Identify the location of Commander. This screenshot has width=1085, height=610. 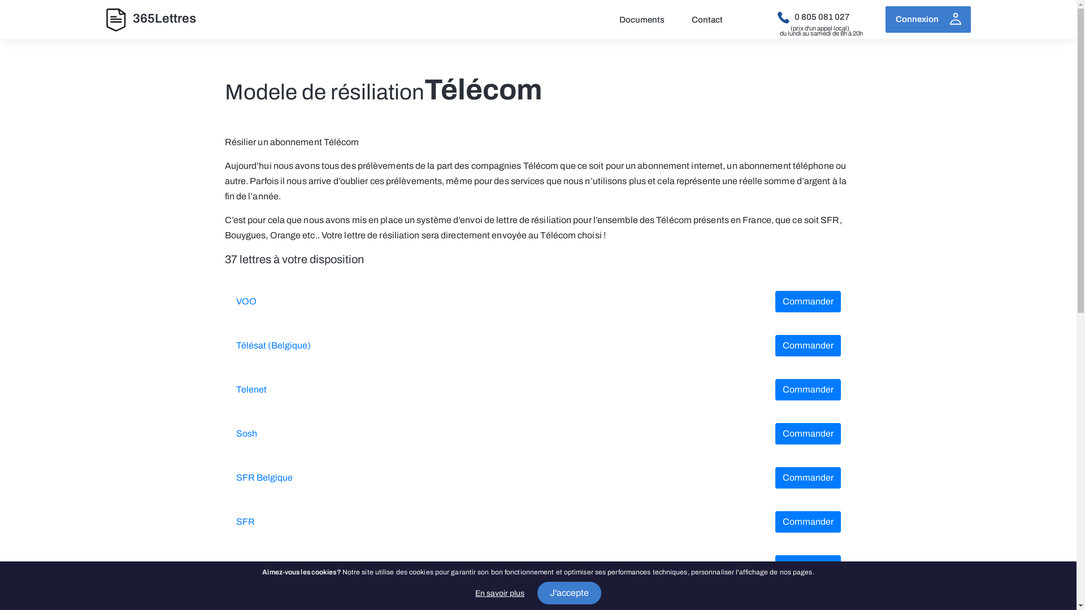
(808, 478).